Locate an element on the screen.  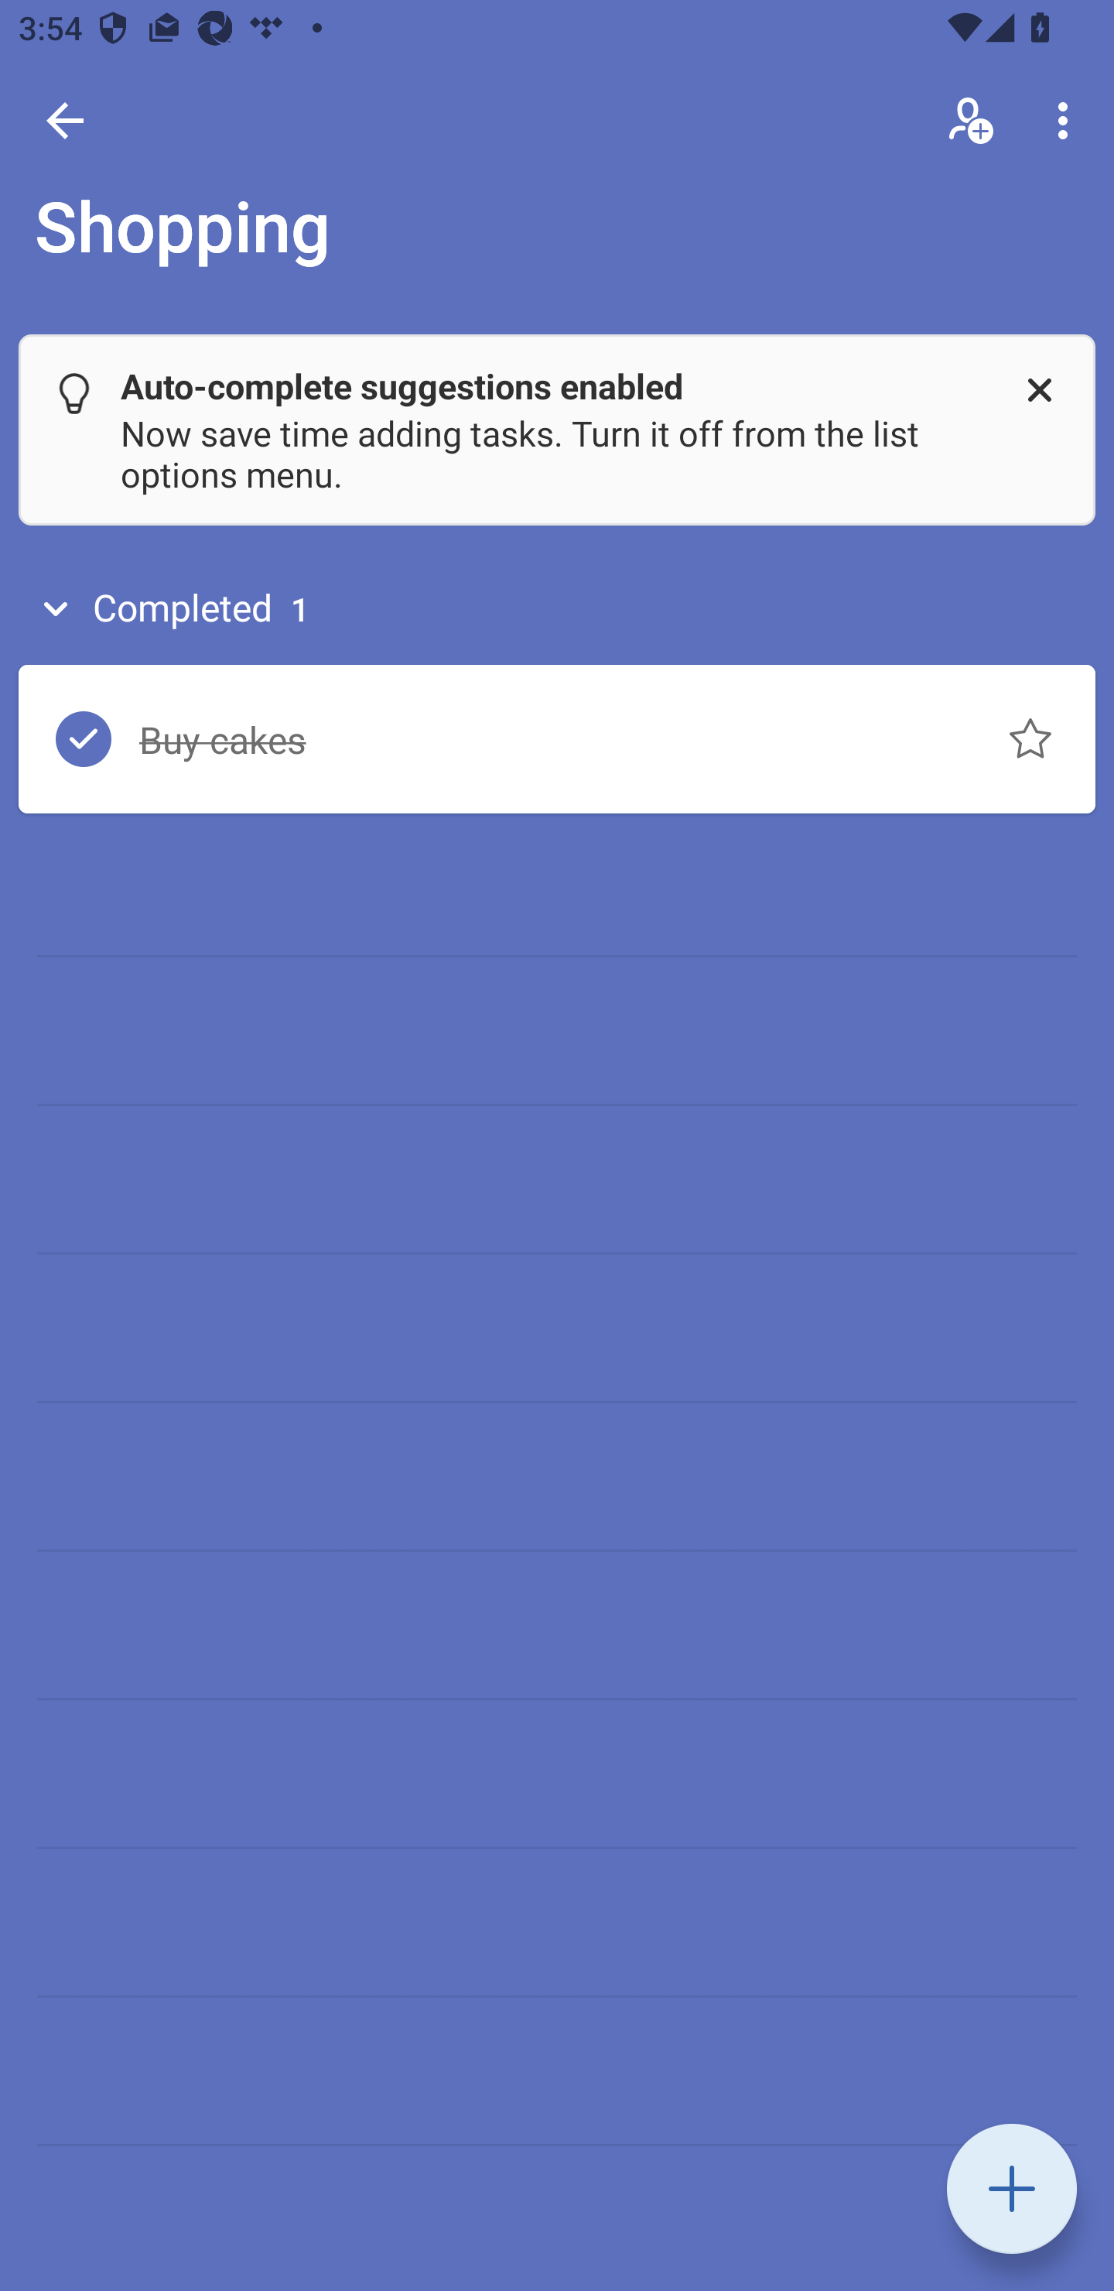
More options is located at coordinates (1068, 119).